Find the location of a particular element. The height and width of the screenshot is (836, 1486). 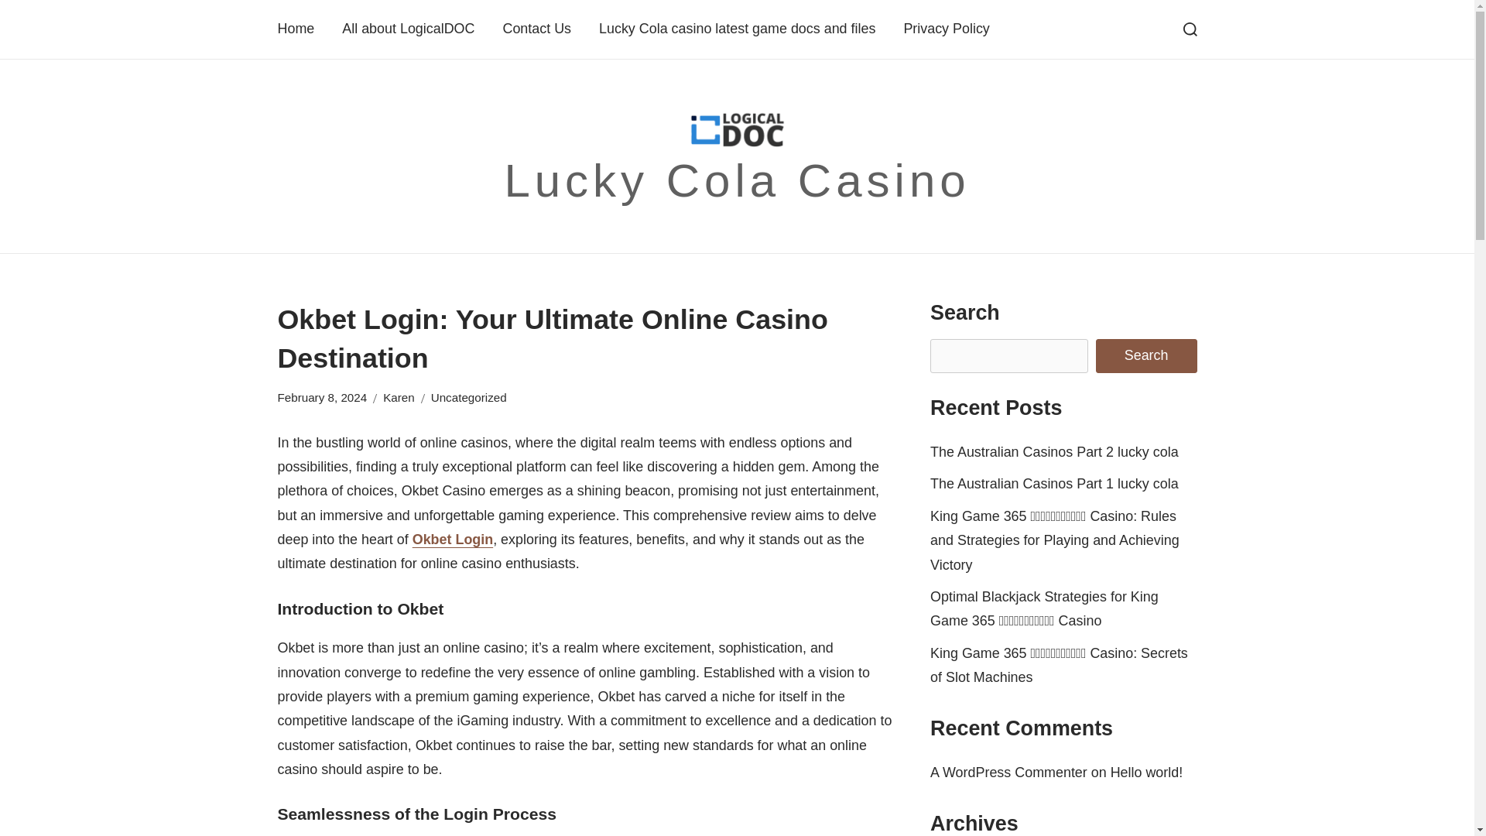

Lucky Cola casino latest game docs and files is located at coordinates (737, 28).